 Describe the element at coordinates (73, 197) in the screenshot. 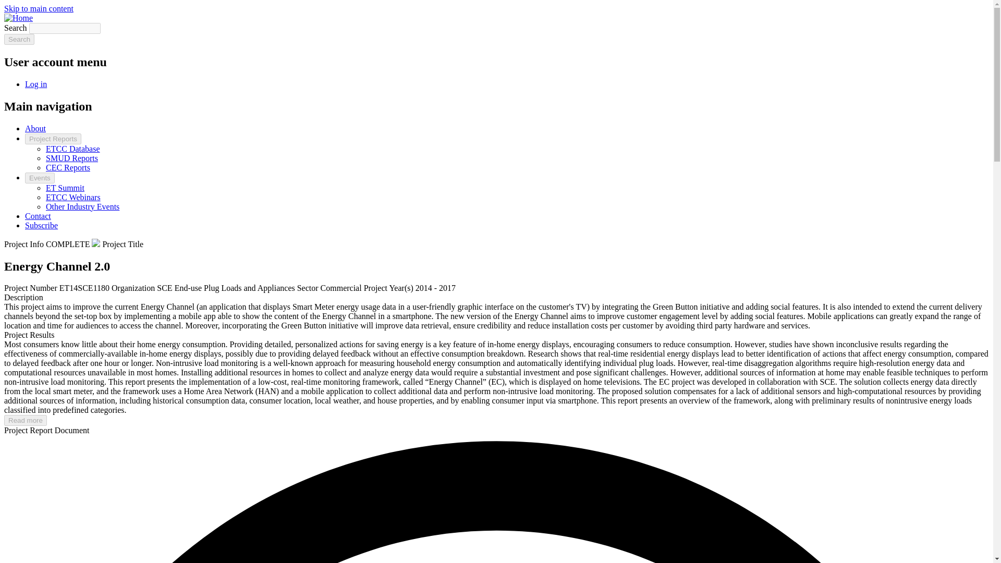

I see `ETCC Webinars` at that location.